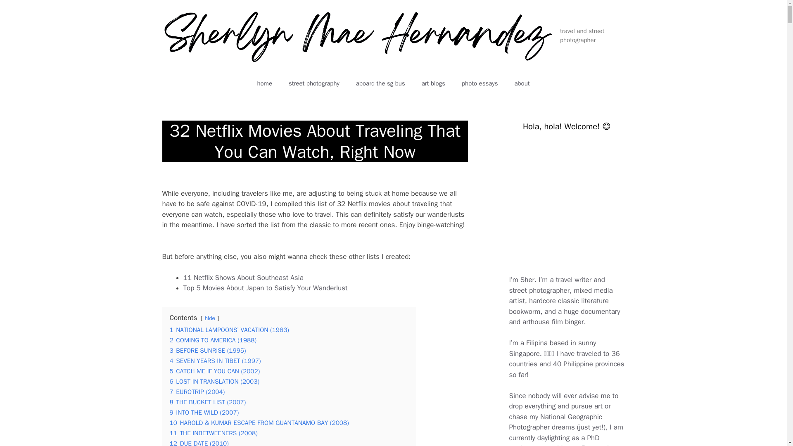 The image size is (793, 446). What do you see at coordinates (264, 83) in the screenshot?
I see `home` at bounding box center [264, 83].